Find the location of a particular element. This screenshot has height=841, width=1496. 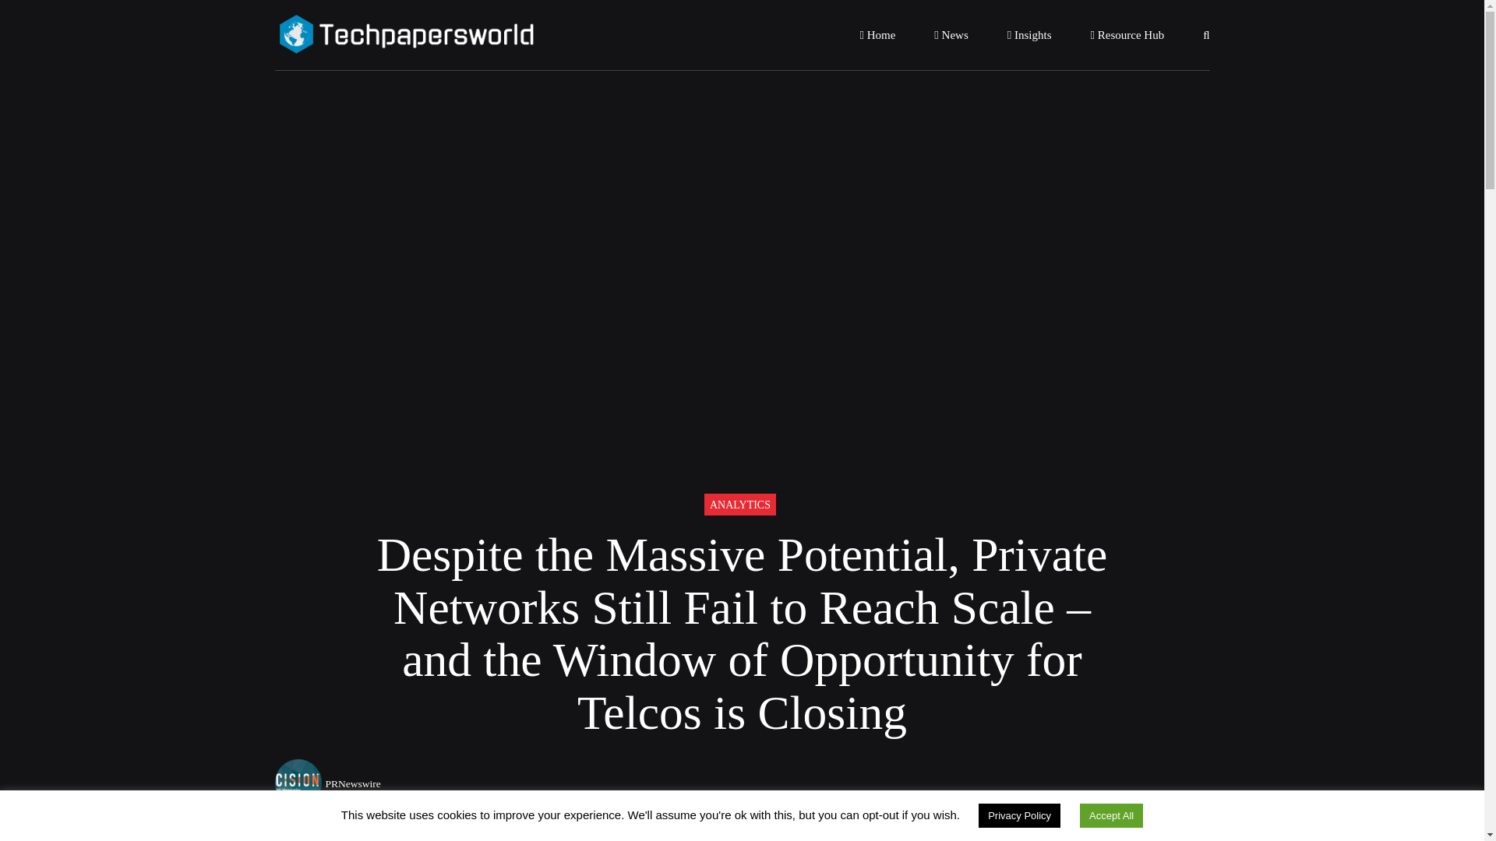

Resource Hub is located at coordinates (1127, 34).